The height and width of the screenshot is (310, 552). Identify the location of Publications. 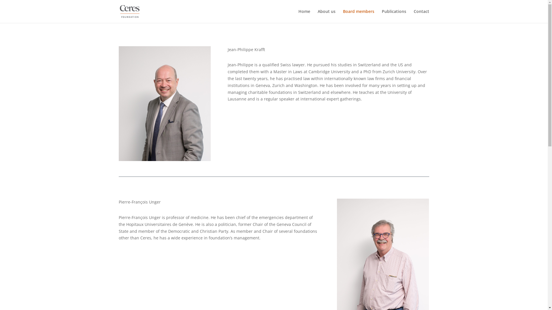
(394, 16).